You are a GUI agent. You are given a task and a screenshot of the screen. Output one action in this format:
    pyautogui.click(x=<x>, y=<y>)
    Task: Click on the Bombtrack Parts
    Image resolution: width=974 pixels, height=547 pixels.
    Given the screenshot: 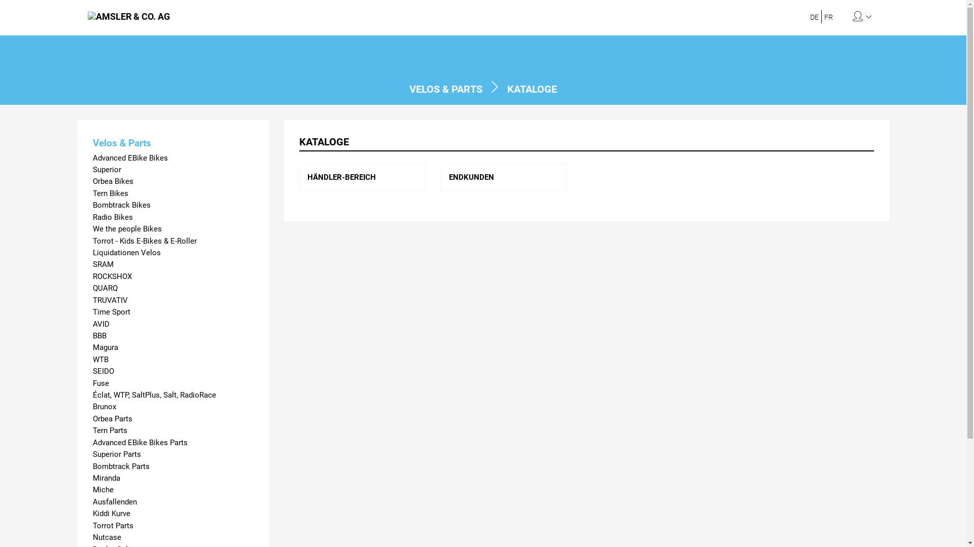 What is the action you would take?
    pyautogui.click(x=173, y=467)
    